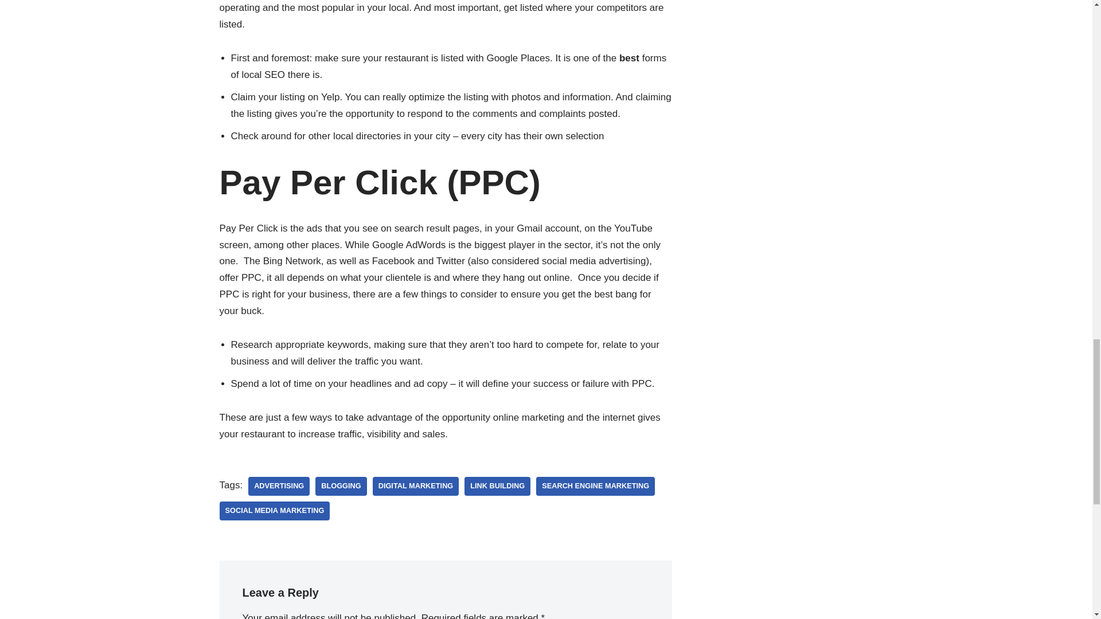  I want to click on DIGITAL MARKETING, so click(416, 486).